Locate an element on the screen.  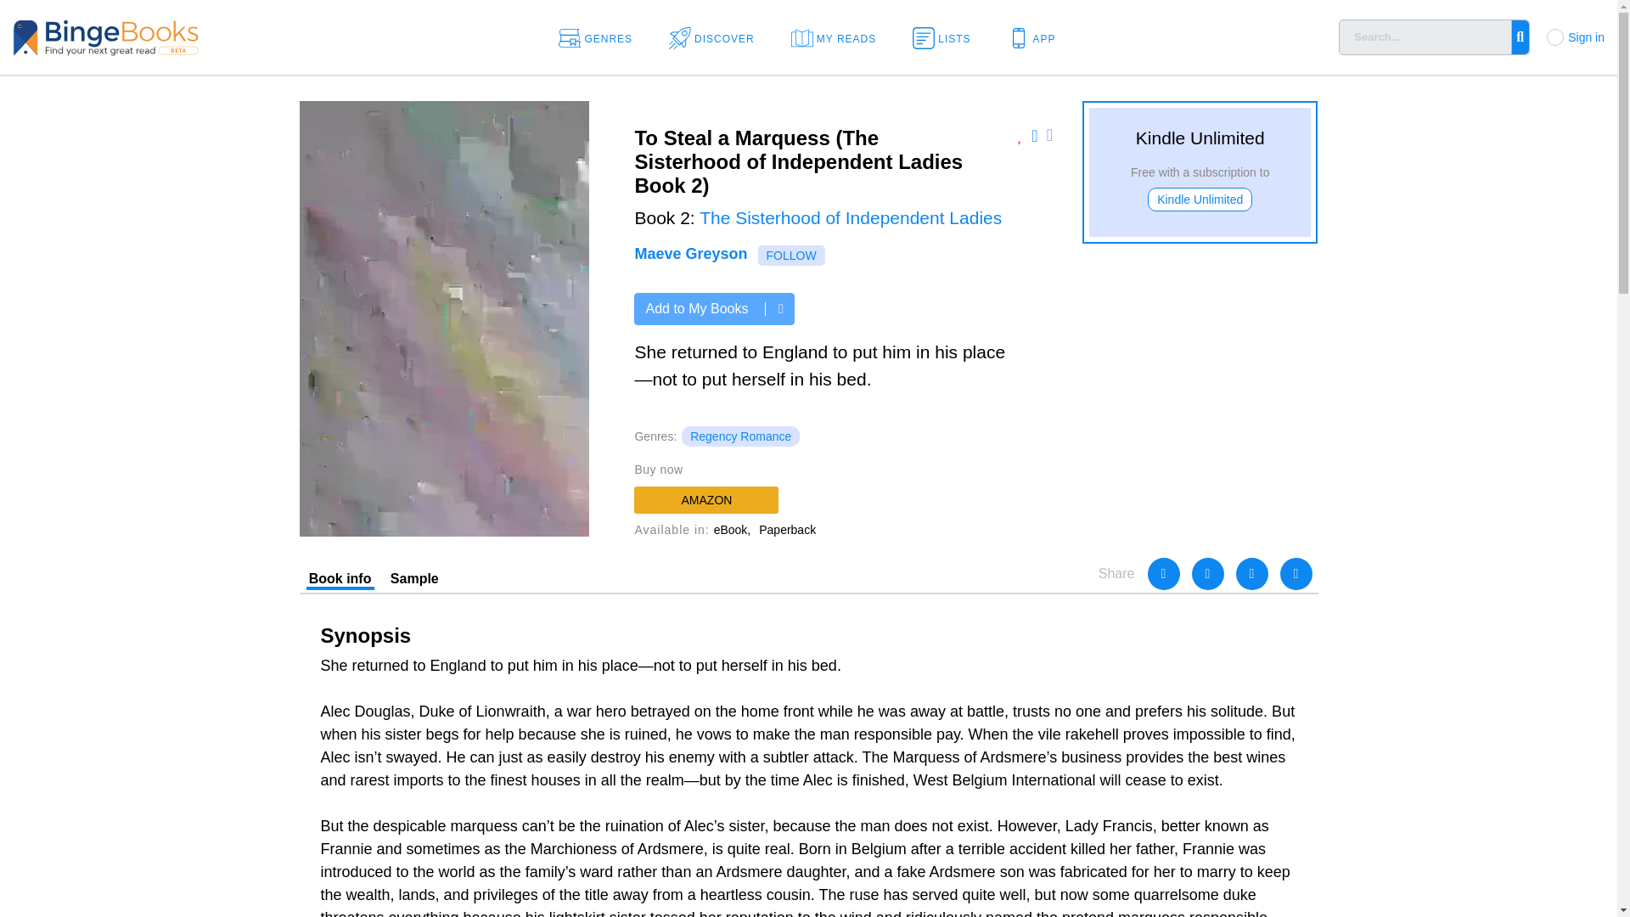
DISCOVER is located at coordinates (717, 37).